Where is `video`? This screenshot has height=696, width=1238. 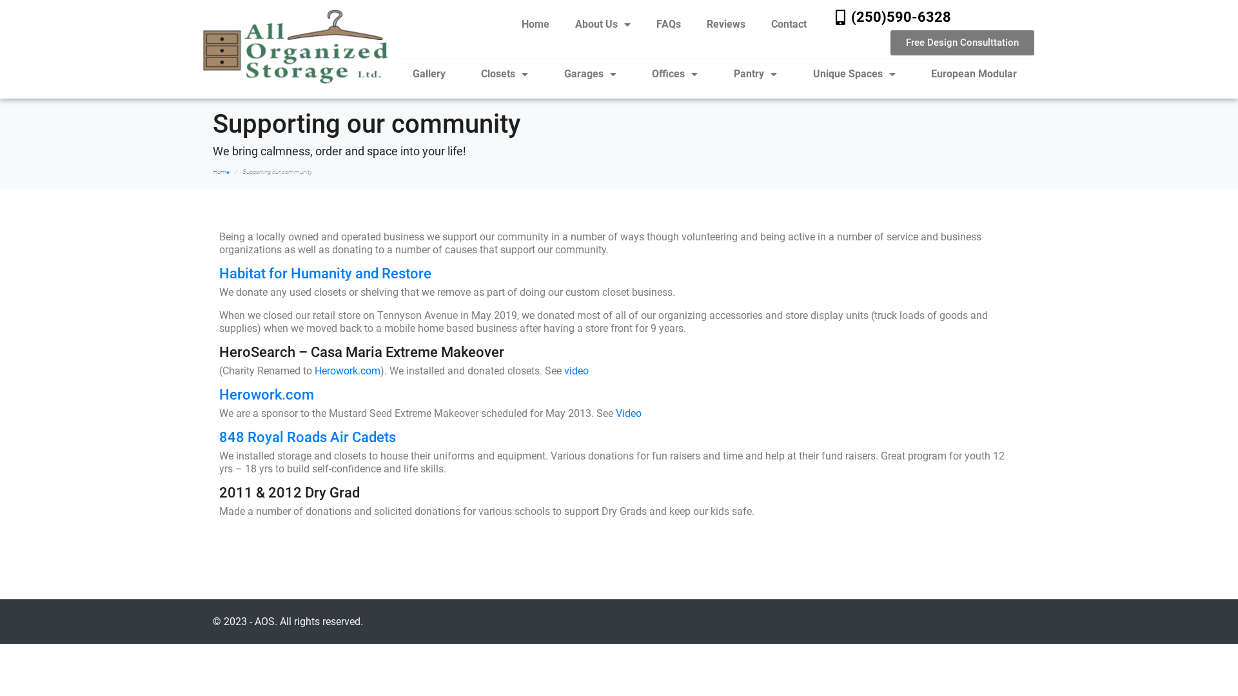 video is located at coordinates (576, 371).